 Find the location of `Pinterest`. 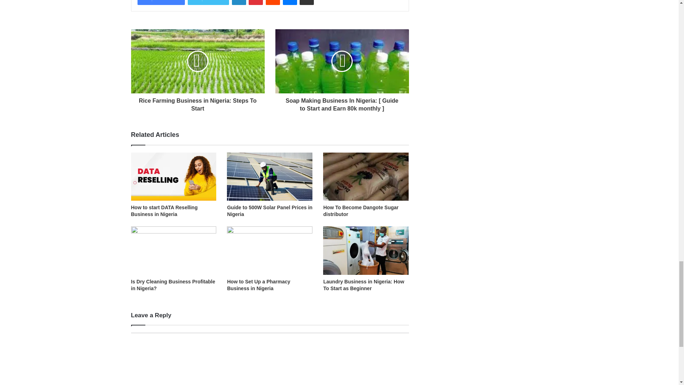

Pinterest is located at coordinates (256, 2).